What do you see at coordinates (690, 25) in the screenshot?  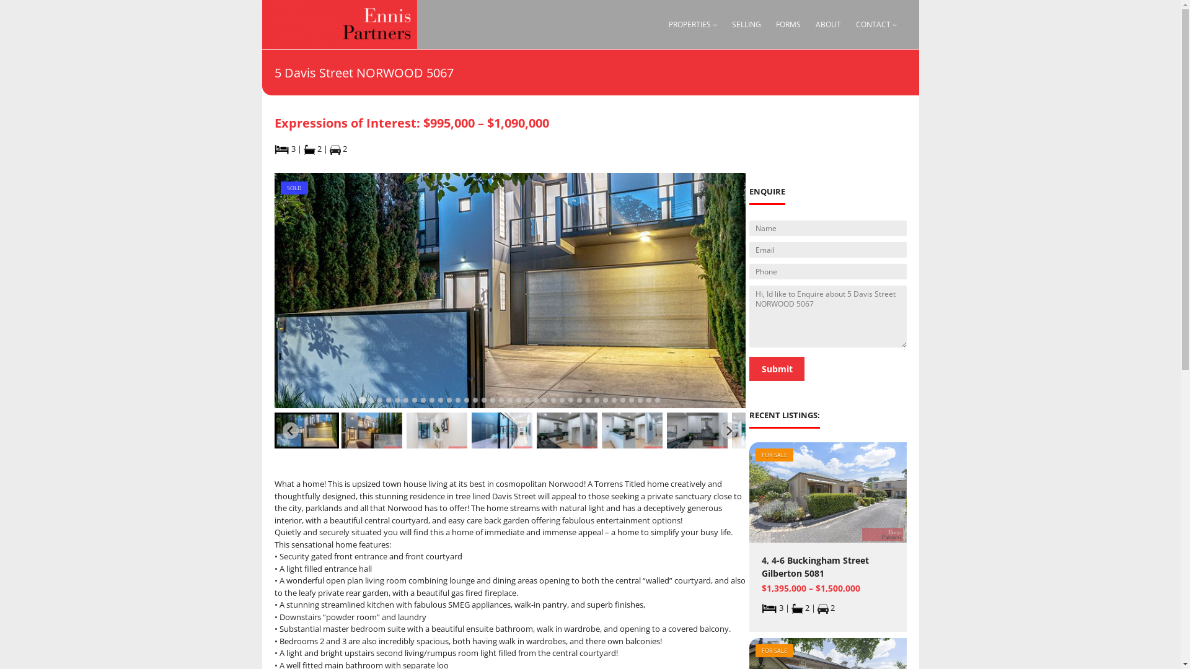 I see `PROPERTIES` at bounding box center [690, 25].